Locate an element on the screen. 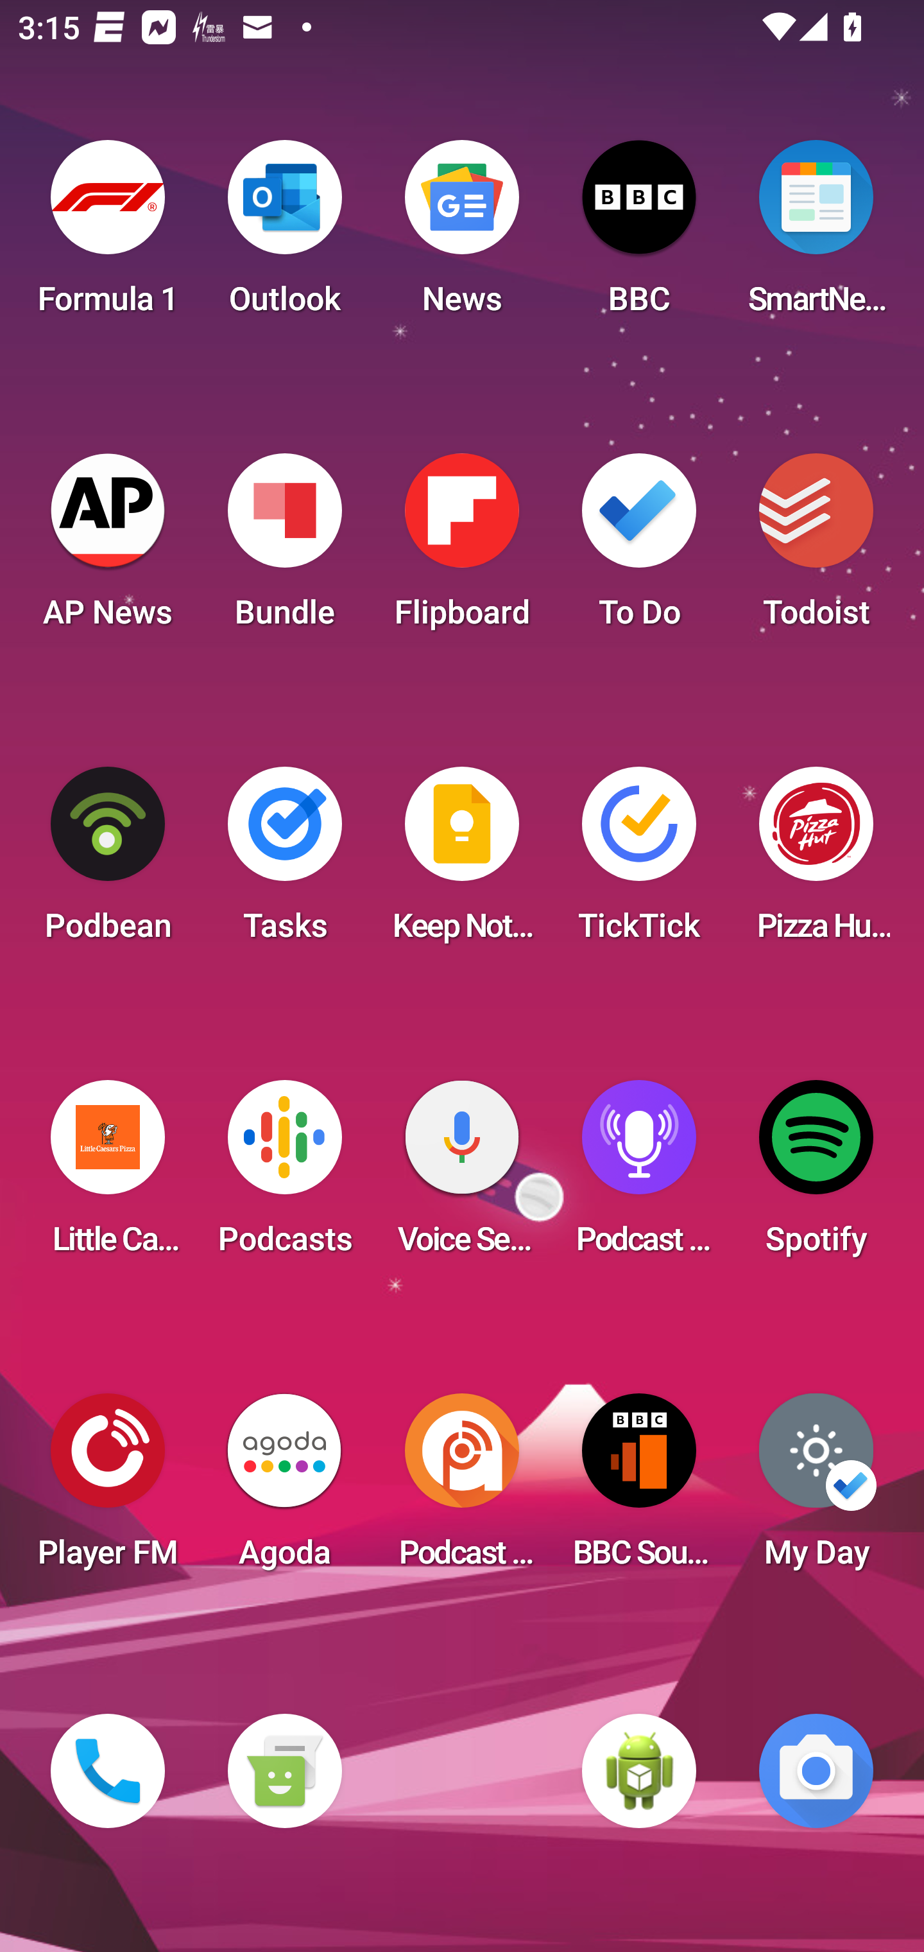 Image resolution: width=924 pixels, height=1952 pixels. Podcasts is located at coordinates (284, 1175).